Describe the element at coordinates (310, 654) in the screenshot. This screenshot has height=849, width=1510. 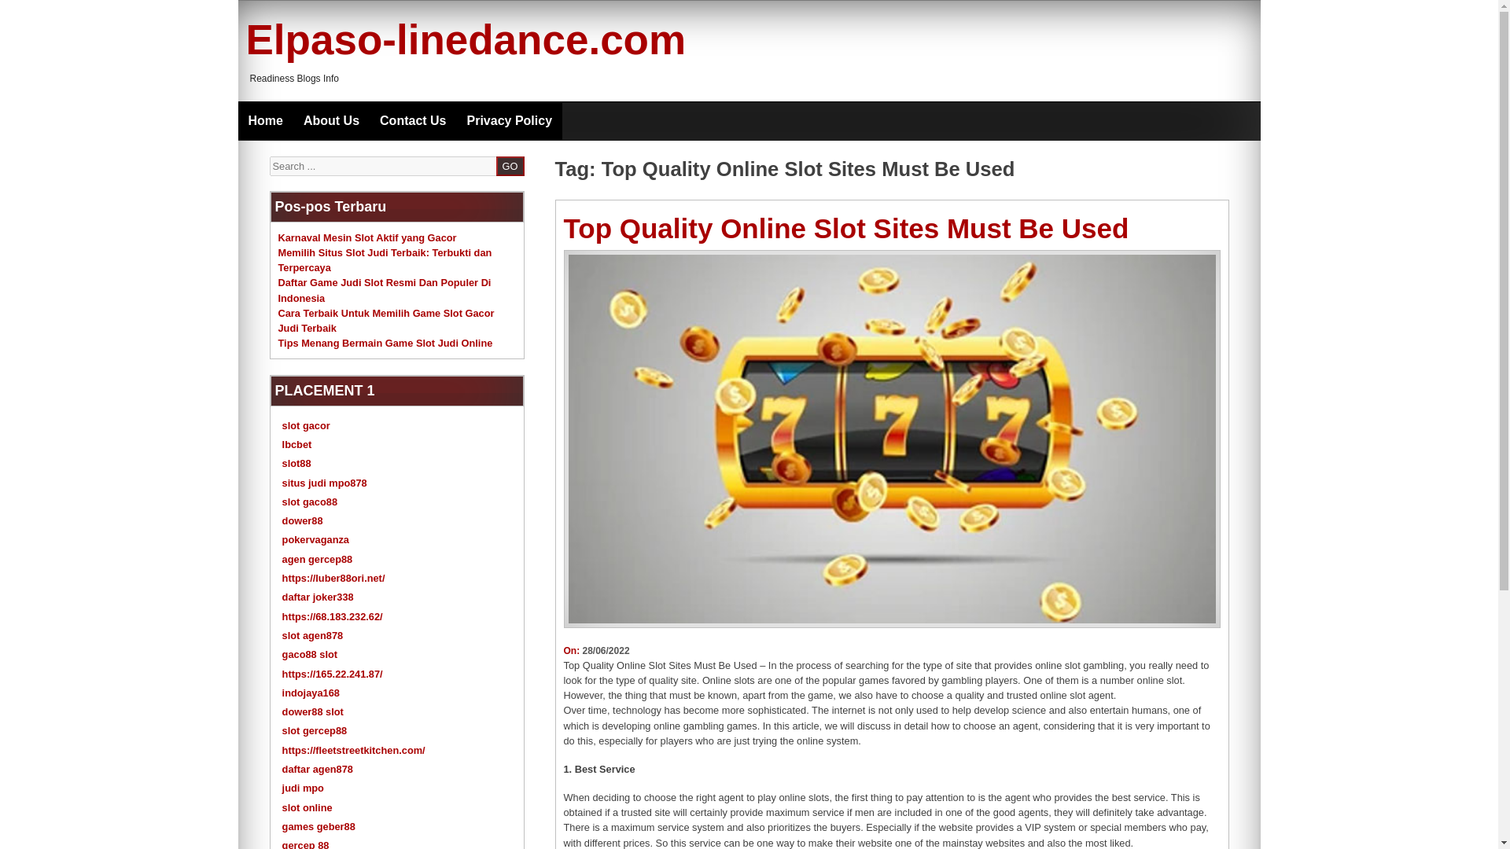
I see `gaco88 slot` at that location.